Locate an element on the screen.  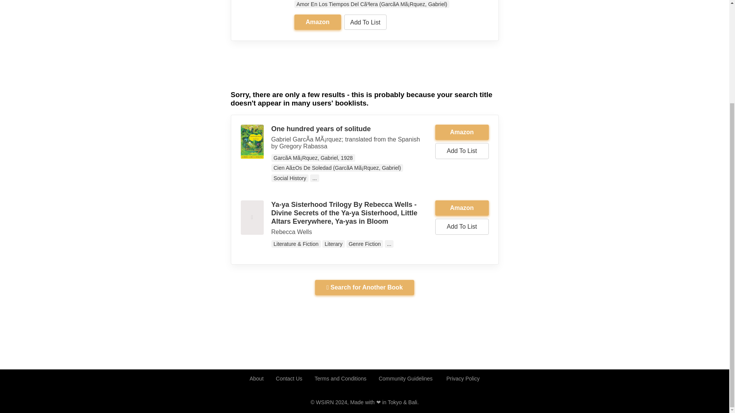
Amazon is located at coordinates (462, 208).